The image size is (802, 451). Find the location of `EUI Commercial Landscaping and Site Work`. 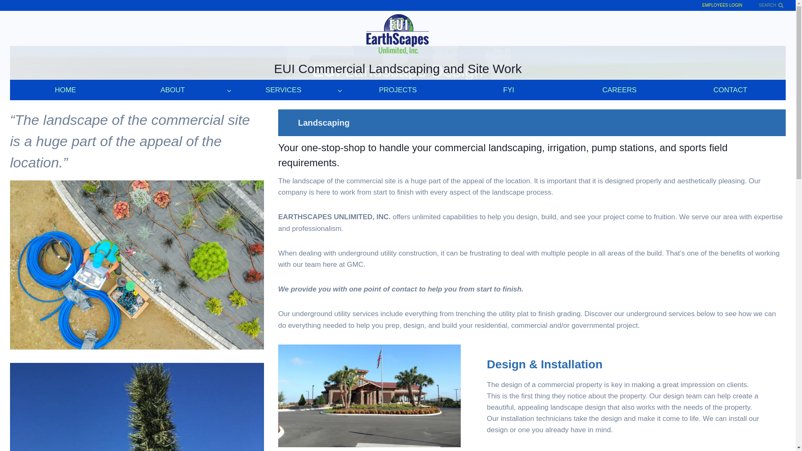

EUI Commercial Landscaping and Site Work is located at coordinates (398, 45).